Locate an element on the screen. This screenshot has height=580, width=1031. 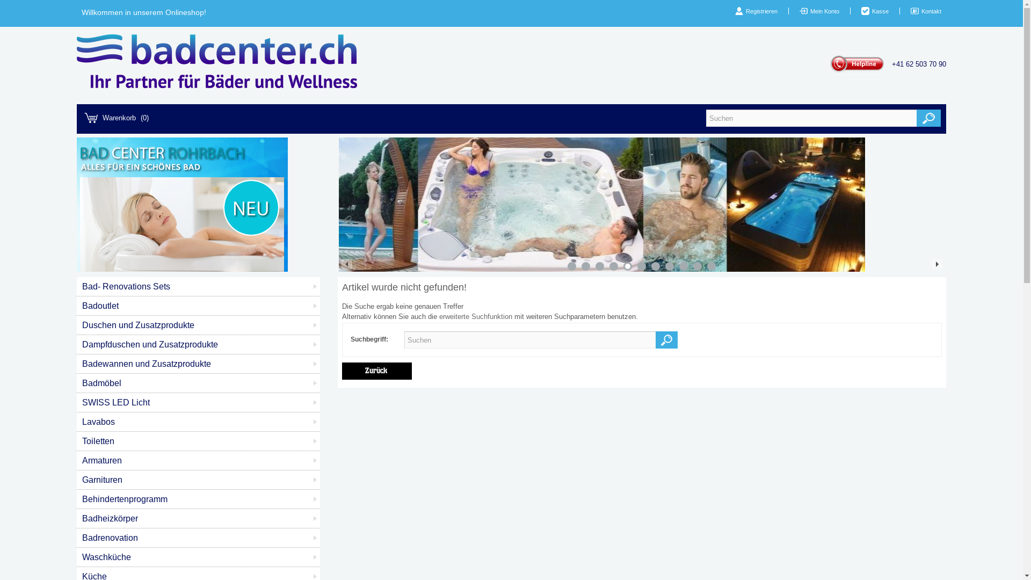
Neue Produkte im Badcenter.ch is located at coordinates (183, 269).